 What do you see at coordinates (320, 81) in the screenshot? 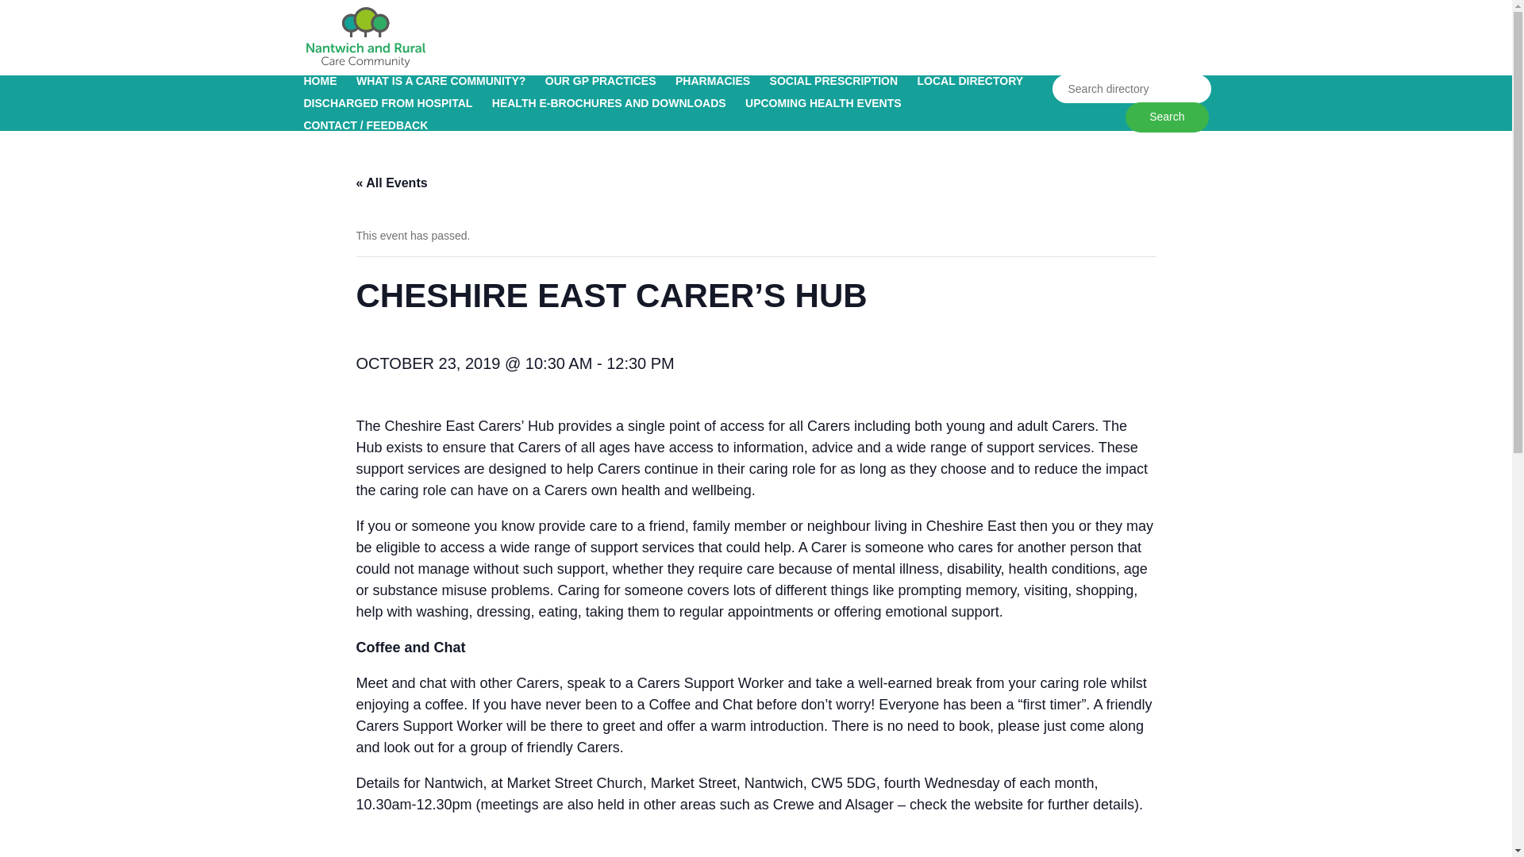
I see `HOME` at bounding box center [320, 81].